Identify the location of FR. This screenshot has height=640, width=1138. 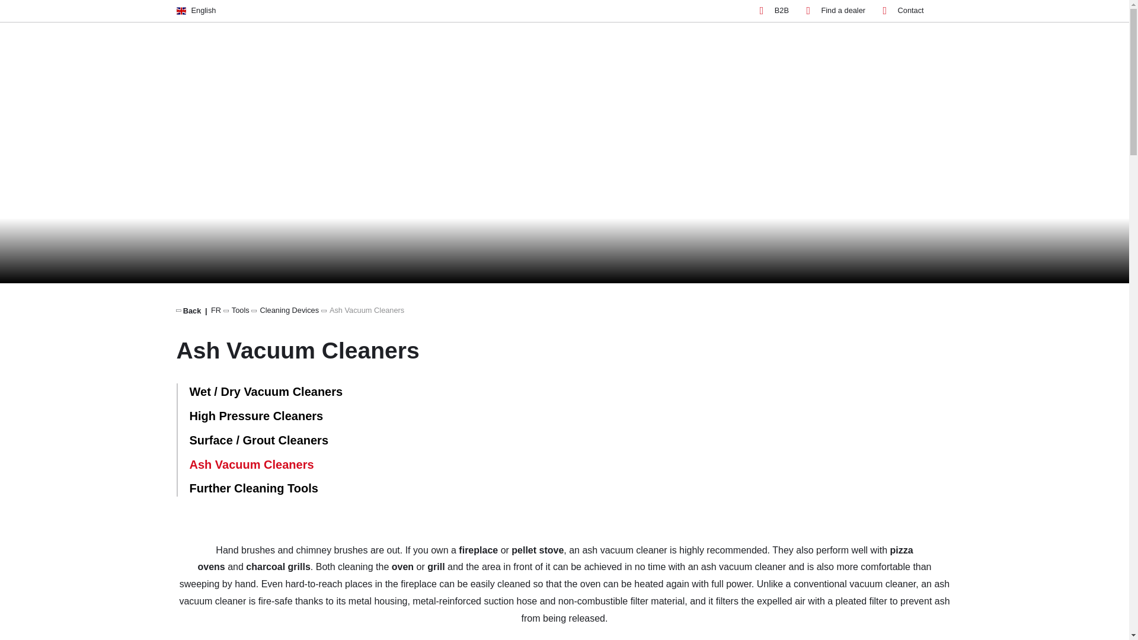
(216, 311).